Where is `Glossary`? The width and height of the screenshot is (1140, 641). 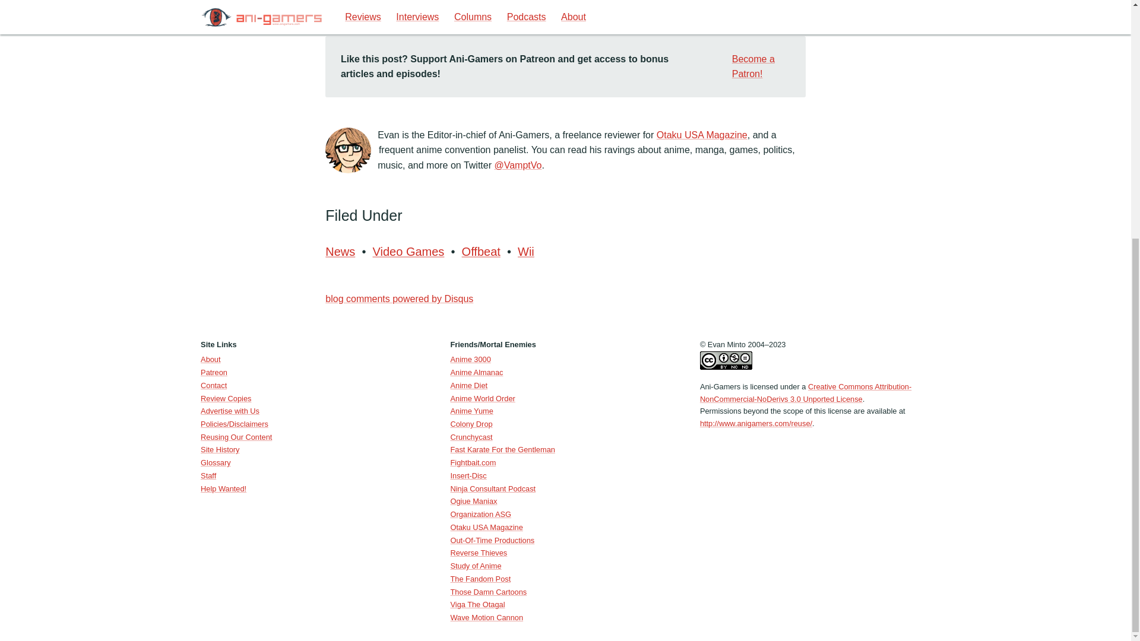
Glossary is located at coordinates (216, 463).